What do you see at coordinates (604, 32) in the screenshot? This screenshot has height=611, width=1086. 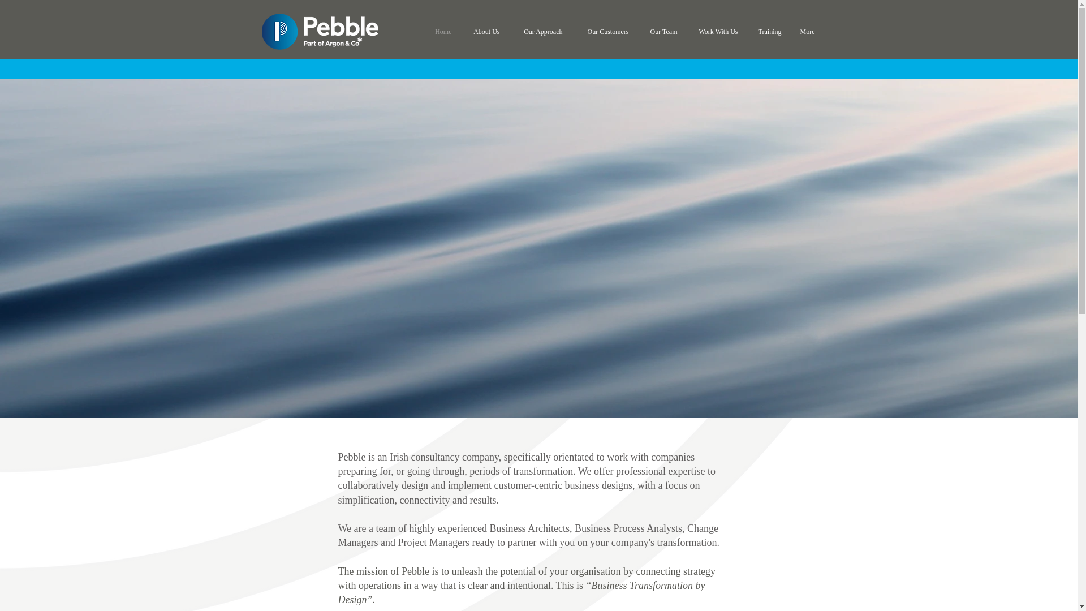 I see `Our Customers` at bounding box center [604, 32].